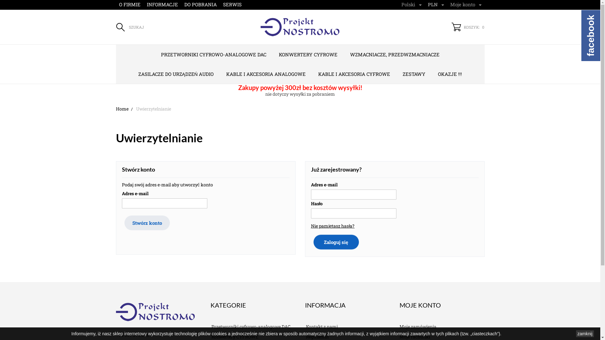 The width and height of the screenshot is (605, 340). Describe the element at coordinates (163, 5) in the screenshot. I see `INFORMACJE` at that location.